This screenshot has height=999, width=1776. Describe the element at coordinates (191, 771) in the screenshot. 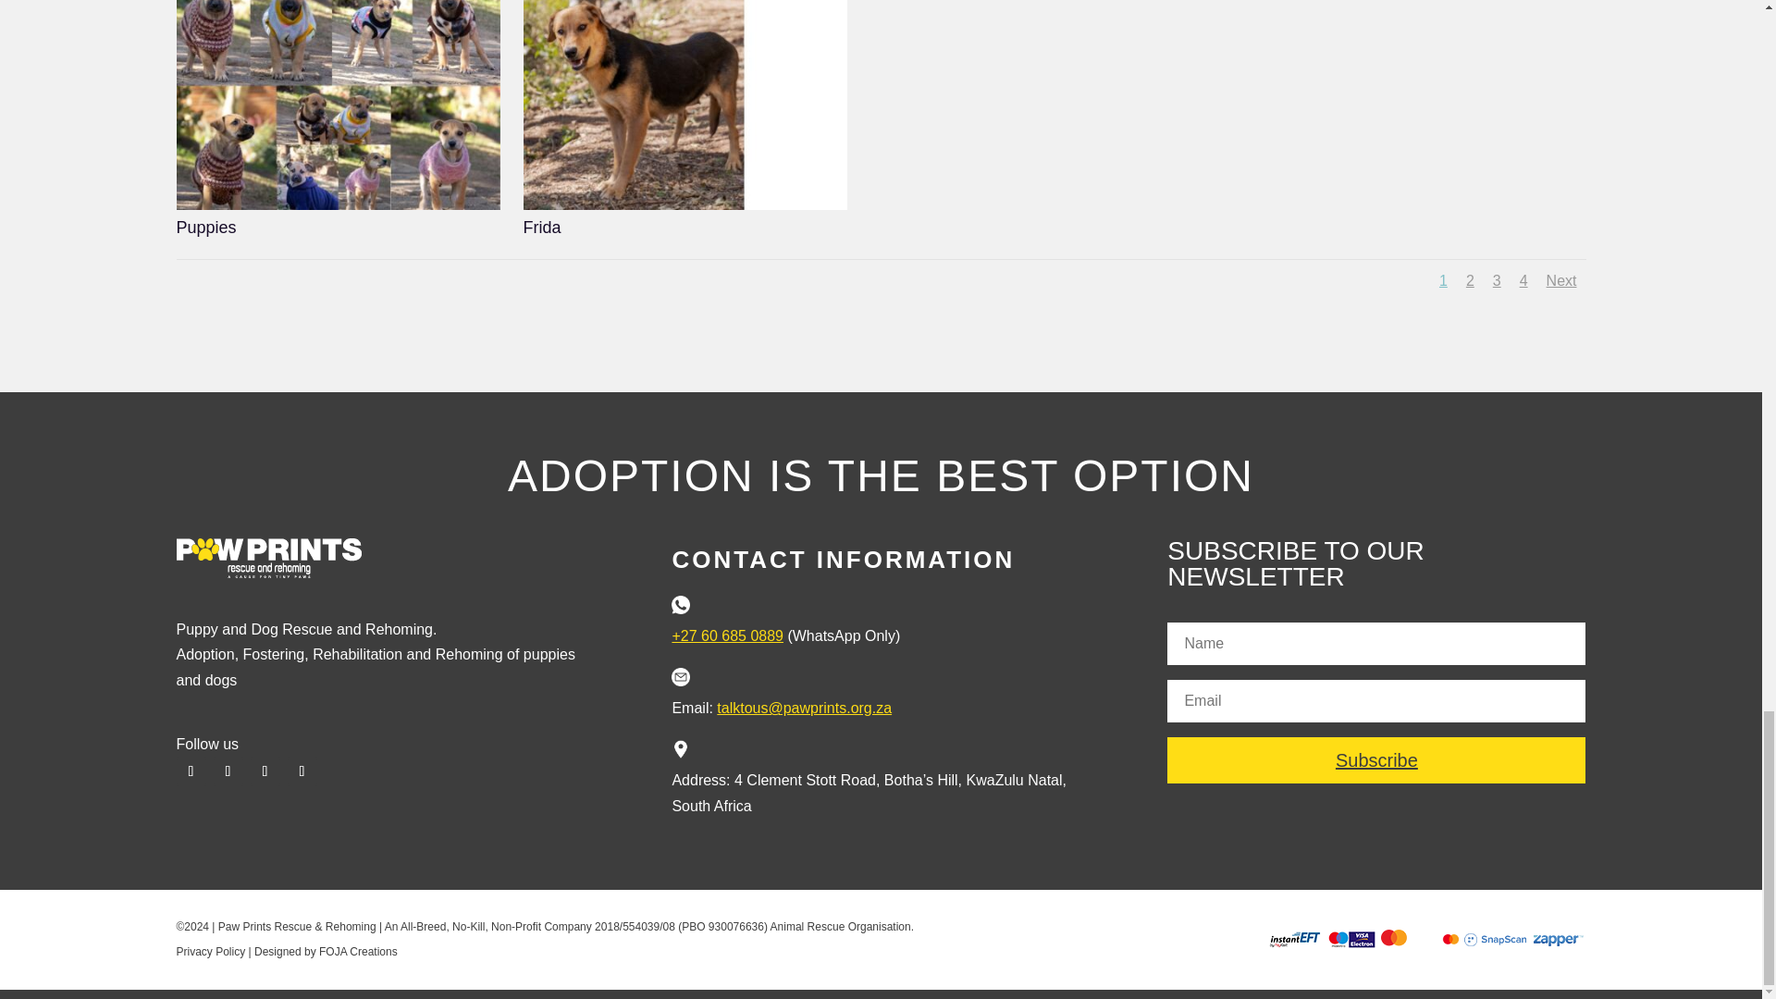

I see `Follow on Facebook` at that location.